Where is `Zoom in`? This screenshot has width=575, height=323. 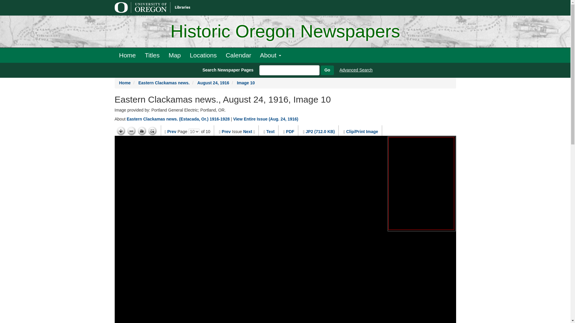
Zoom in is located at coordinates (120, 131).